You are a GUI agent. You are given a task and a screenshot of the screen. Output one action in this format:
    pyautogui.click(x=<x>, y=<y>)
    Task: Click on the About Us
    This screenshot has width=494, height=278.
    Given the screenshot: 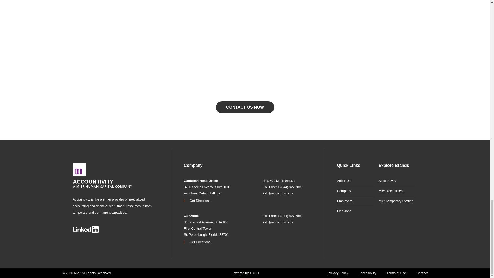 What is the action you would take?
    pyautogui.click(x=355, y=181)
    